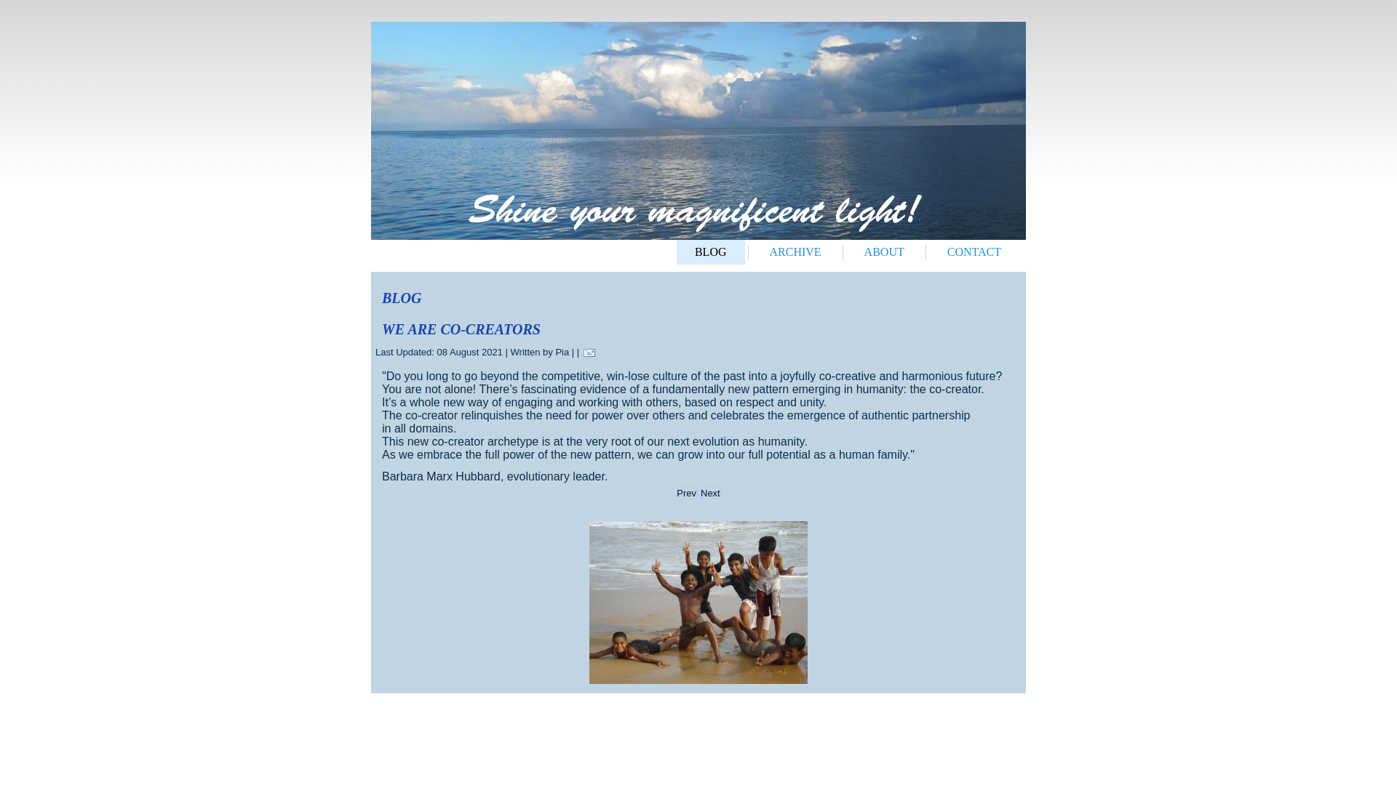 This screenshot has height=785, width=1397. What do you see at coordinates (710, 493) in the screenshot?
I see `Next` at bounding box center [710, 493].